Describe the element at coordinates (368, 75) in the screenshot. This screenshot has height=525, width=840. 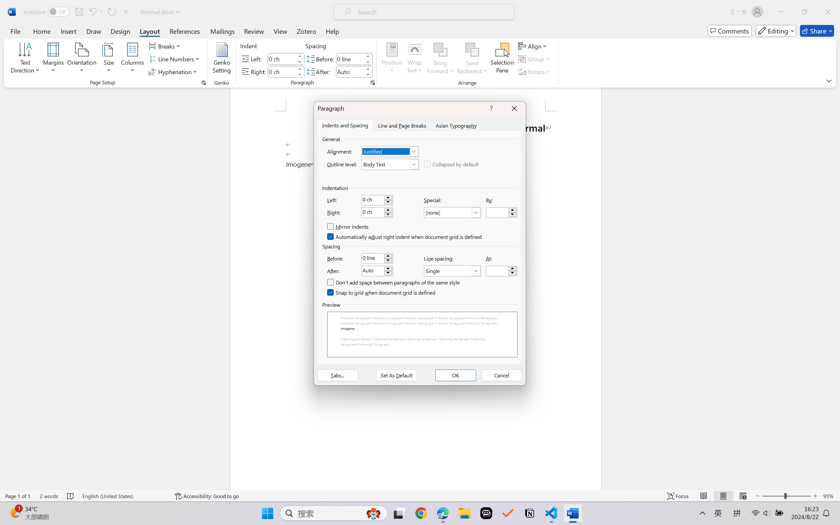
I see `Less` at that location.